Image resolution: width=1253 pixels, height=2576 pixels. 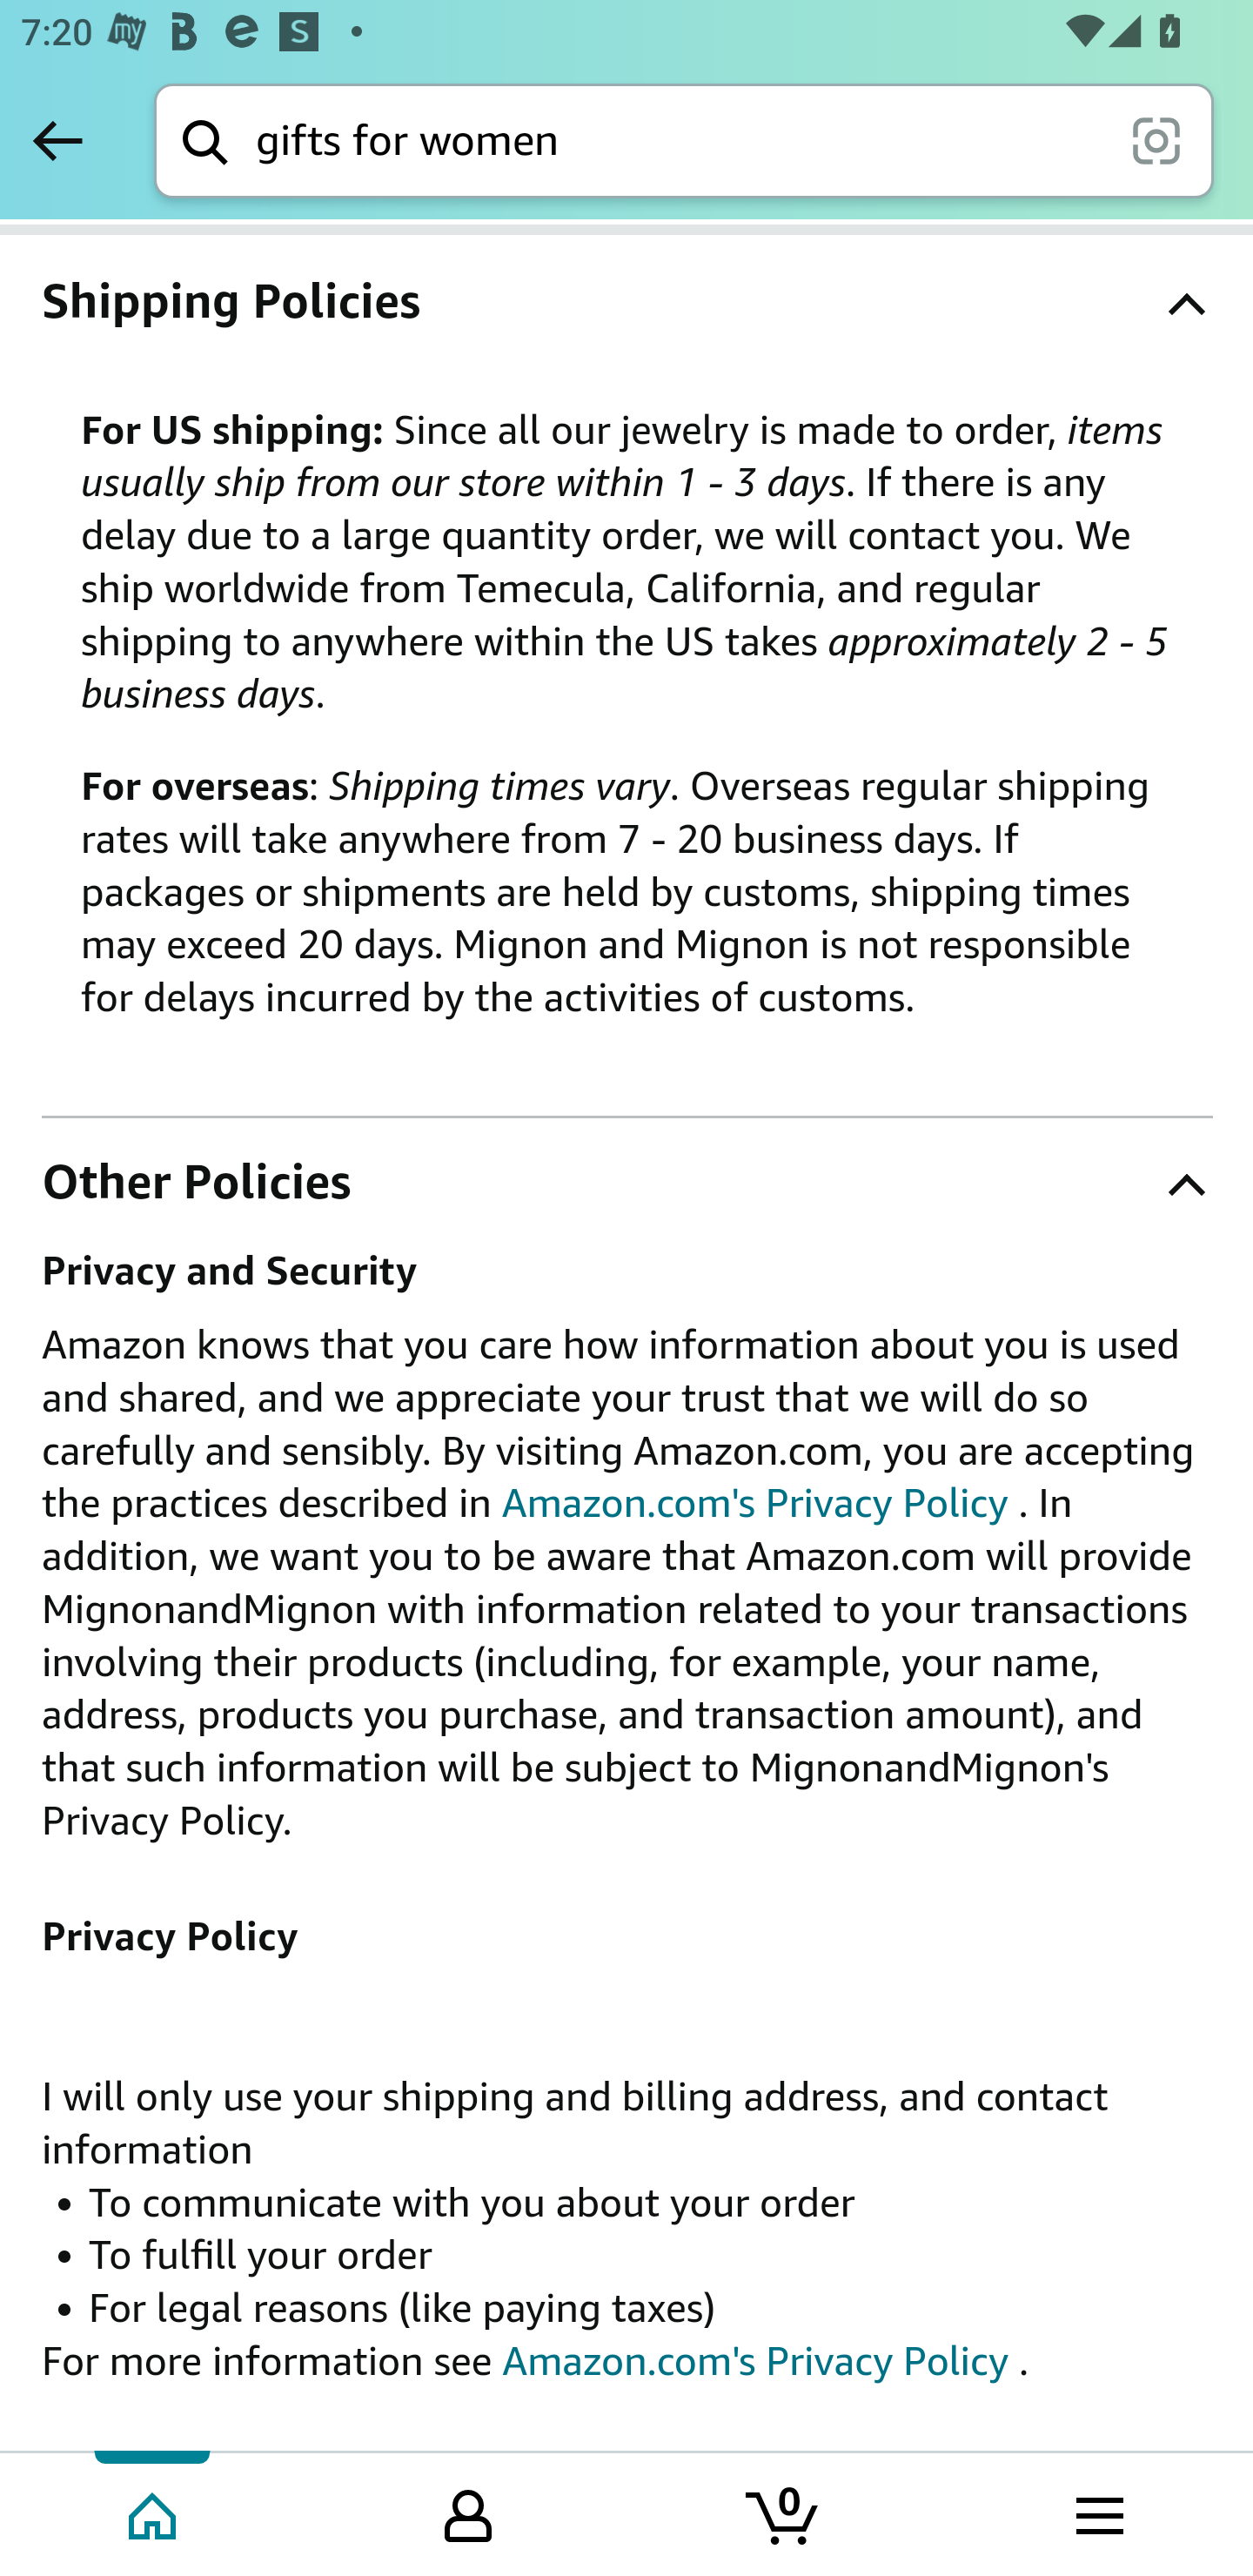 I want to click on scan it, so click(x=1156, y=139).